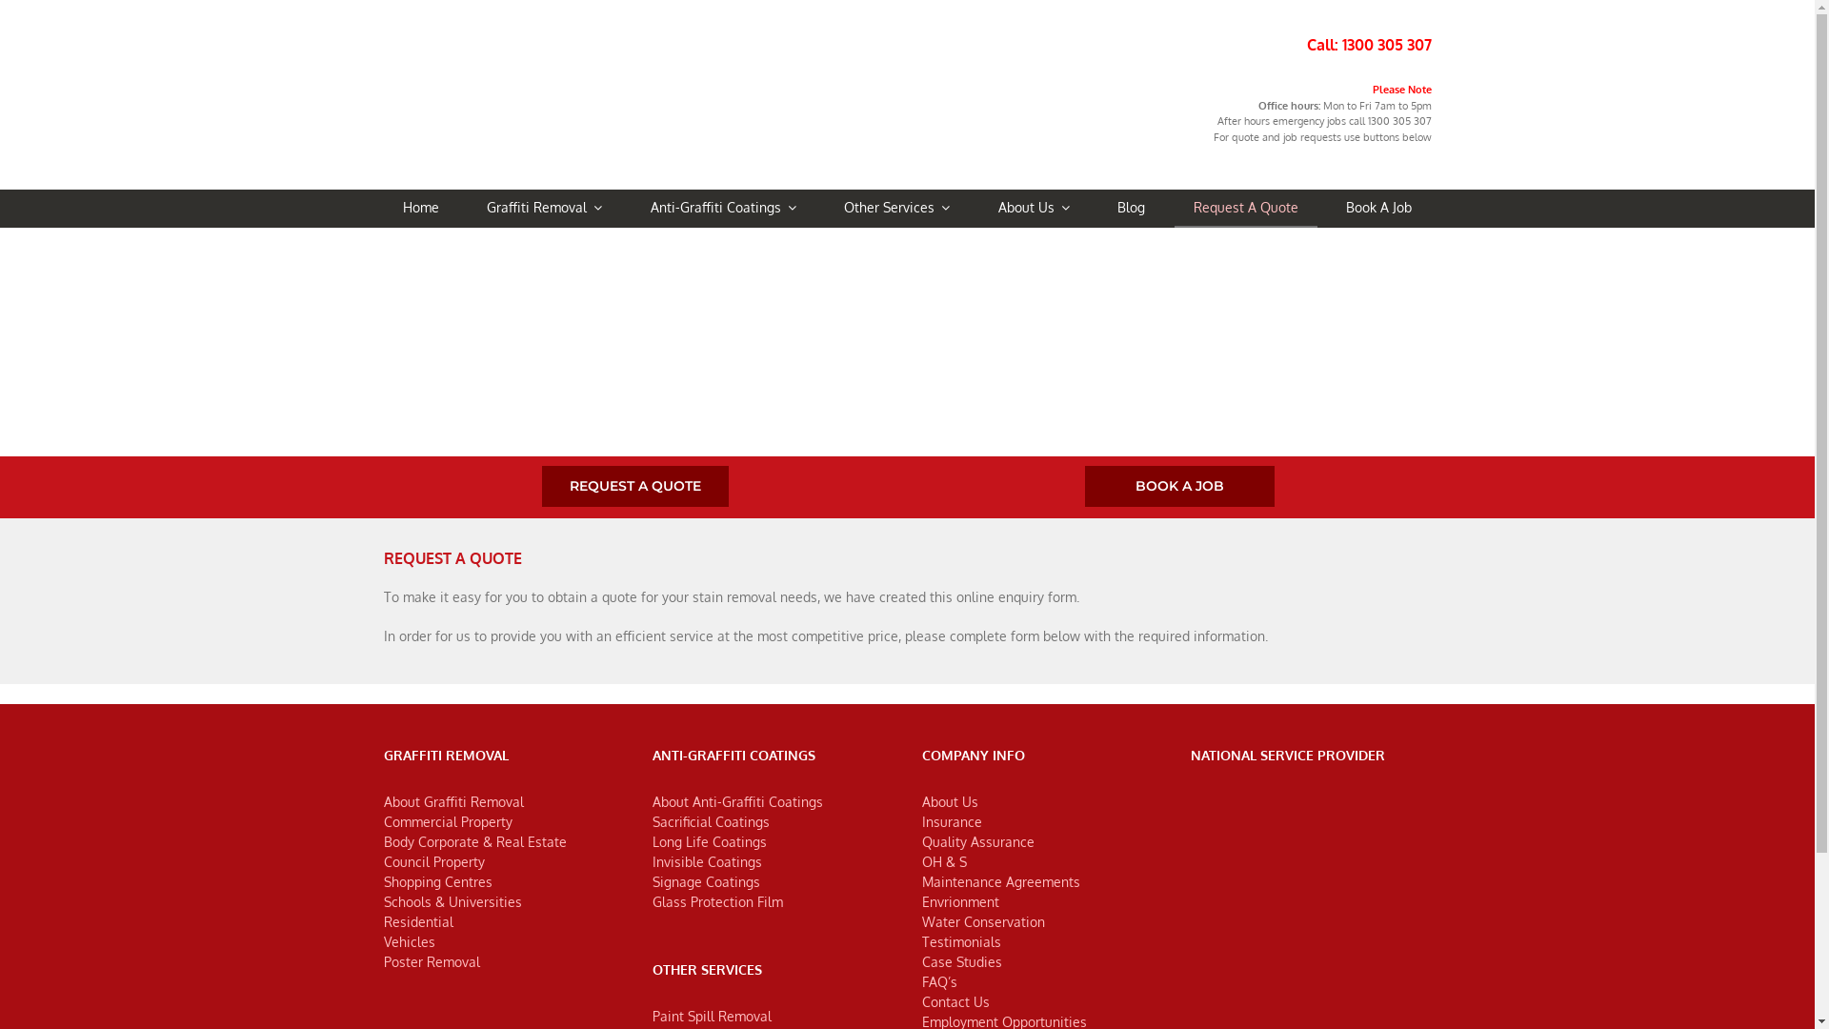 Image resolution: width=1829 pixels, height=1029 pixels. I want to click on Water Conservation, so click(983, 922).